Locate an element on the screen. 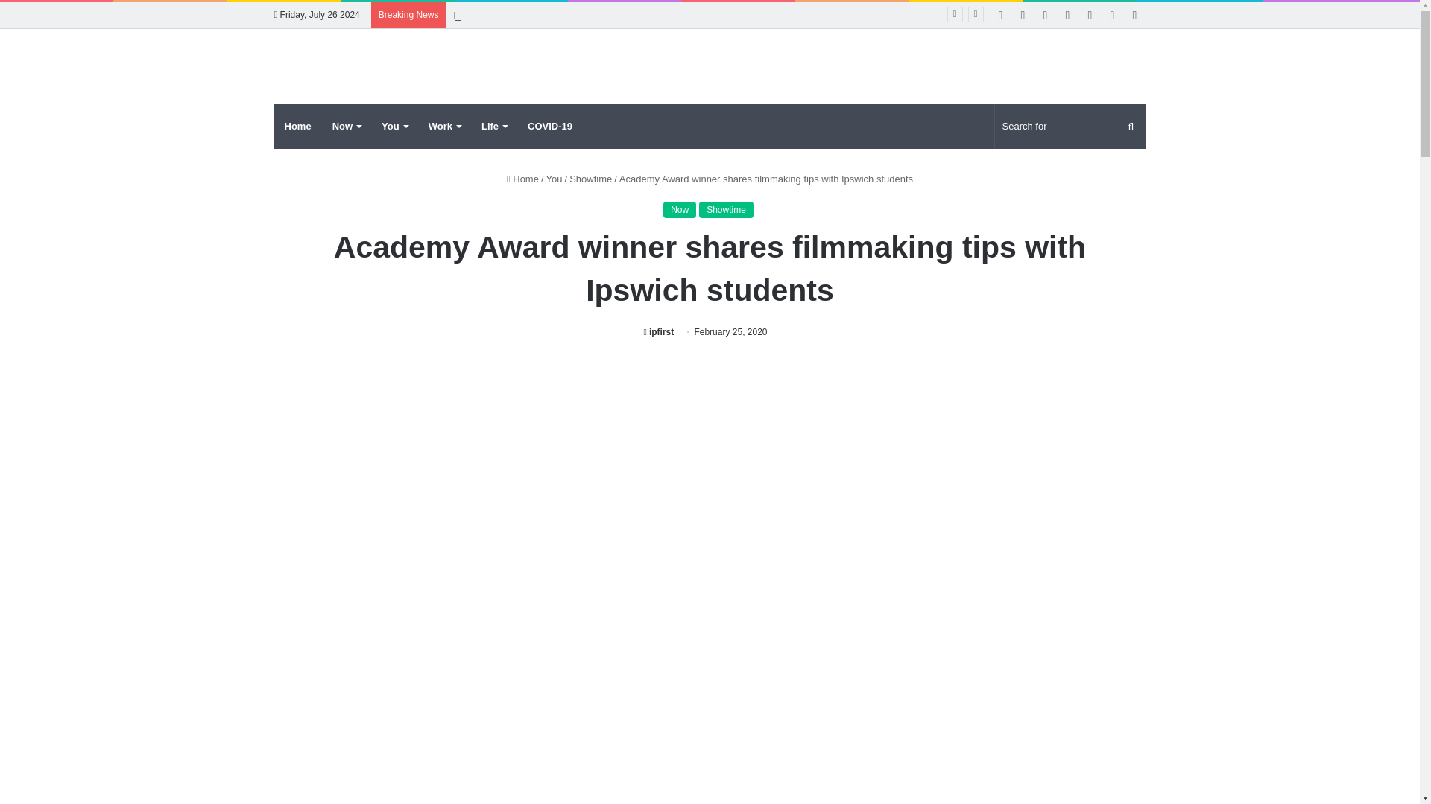 The image size is (1431, 804). Search for is located at coordinates (1070, 127).